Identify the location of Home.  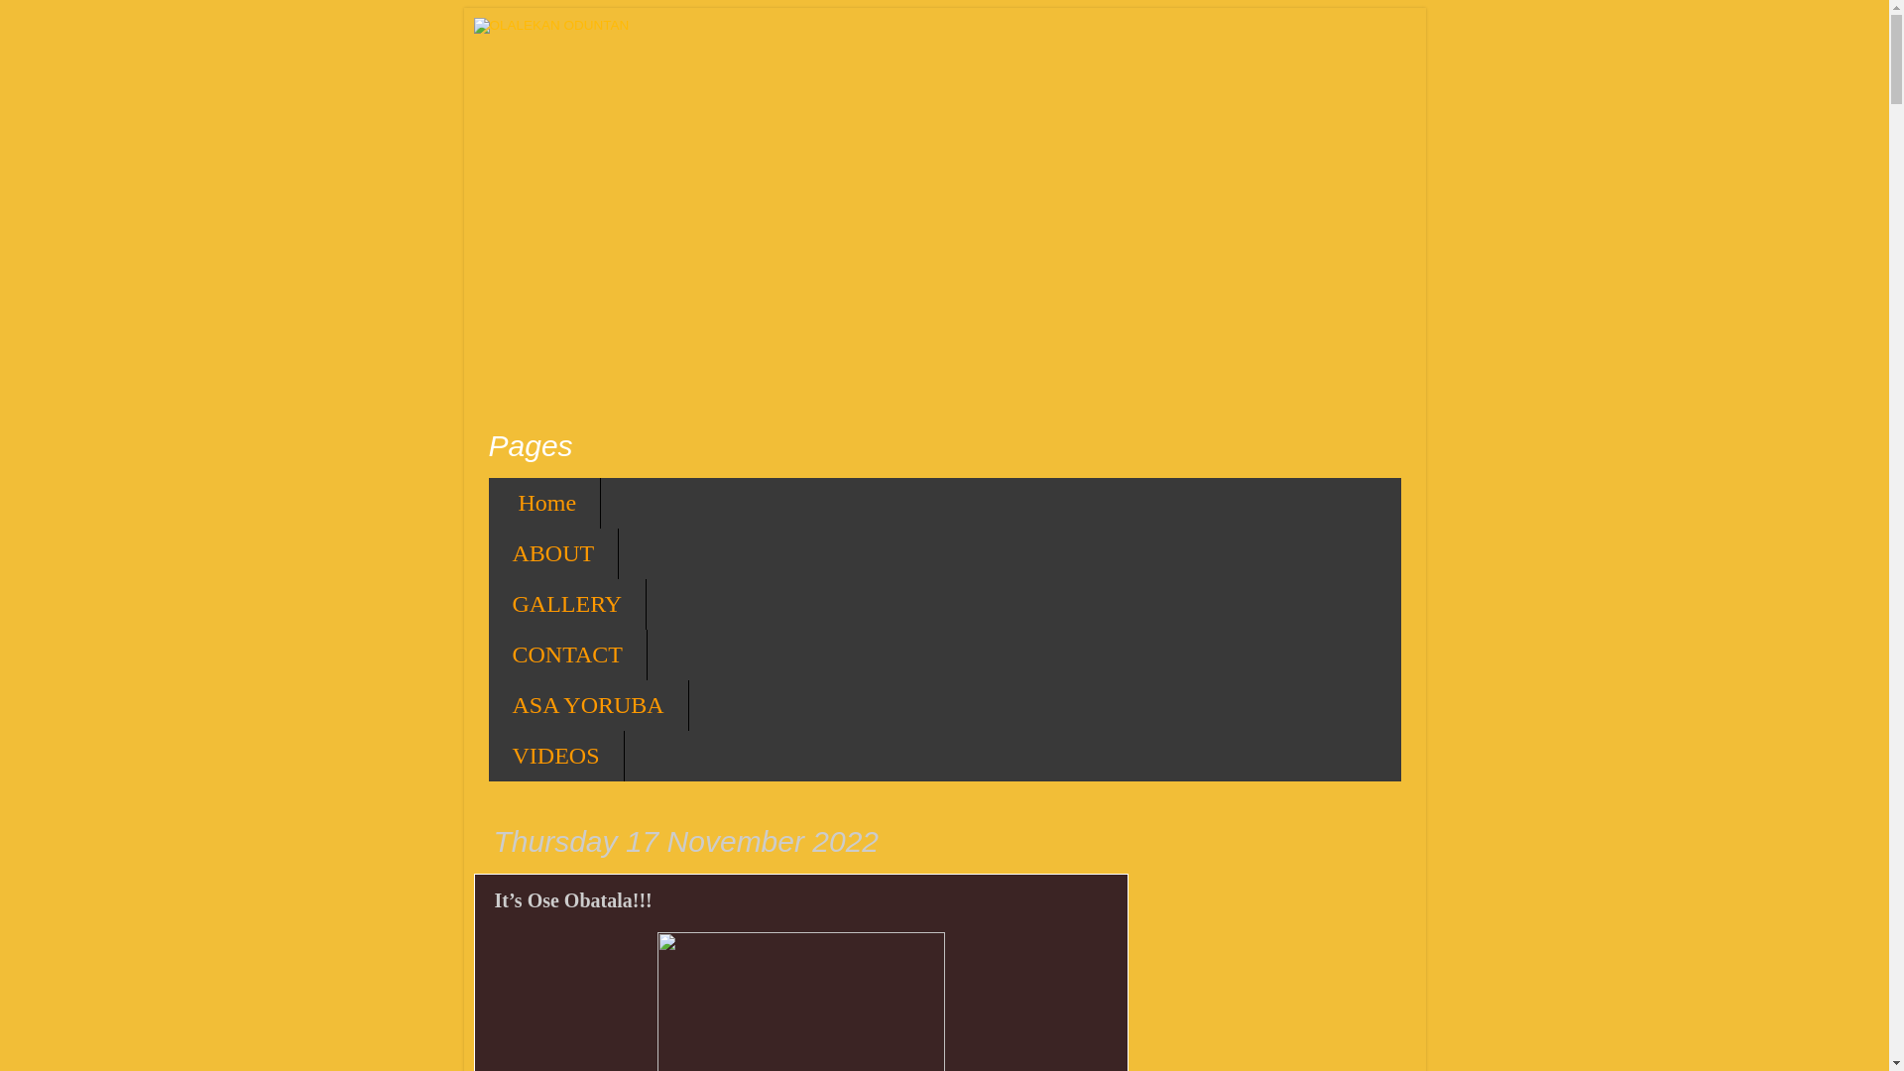
(543, 503).